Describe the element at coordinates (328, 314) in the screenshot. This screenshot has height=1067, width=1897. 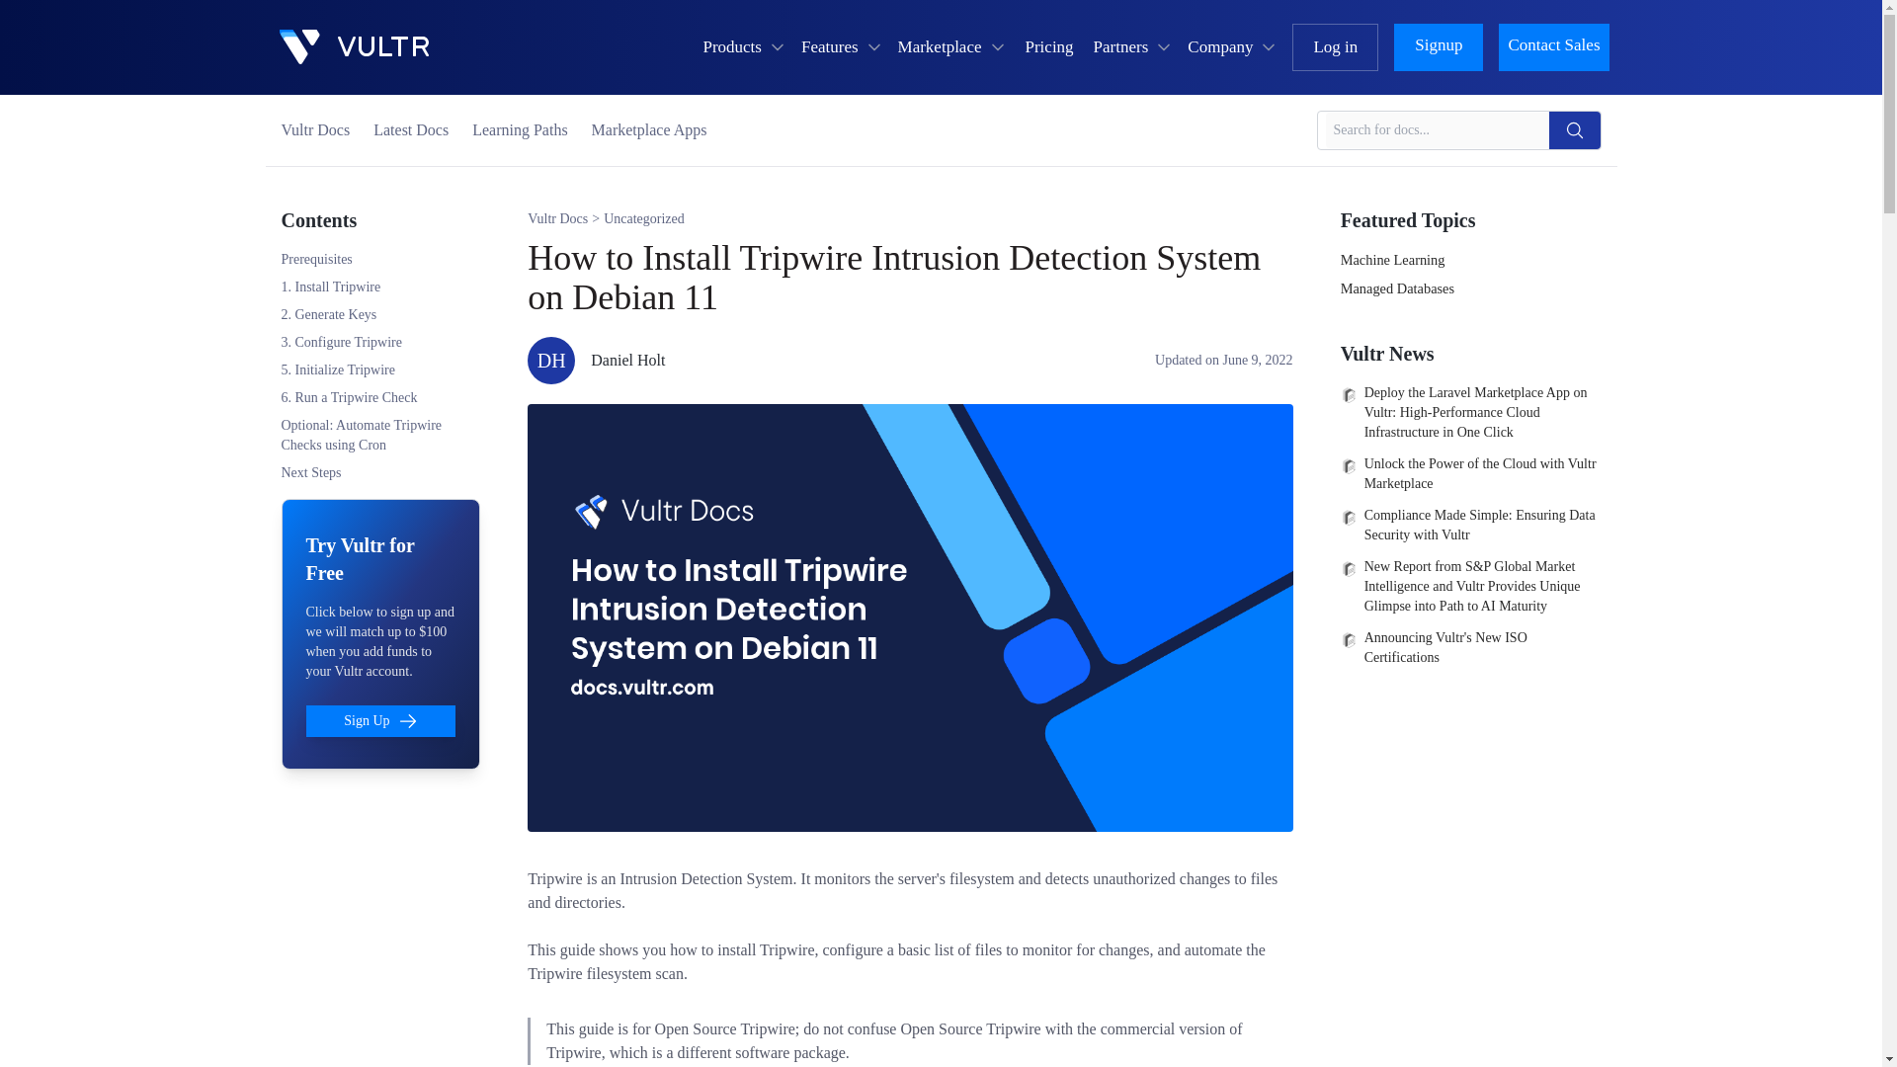
I see `2. Generate Keys` at that location.